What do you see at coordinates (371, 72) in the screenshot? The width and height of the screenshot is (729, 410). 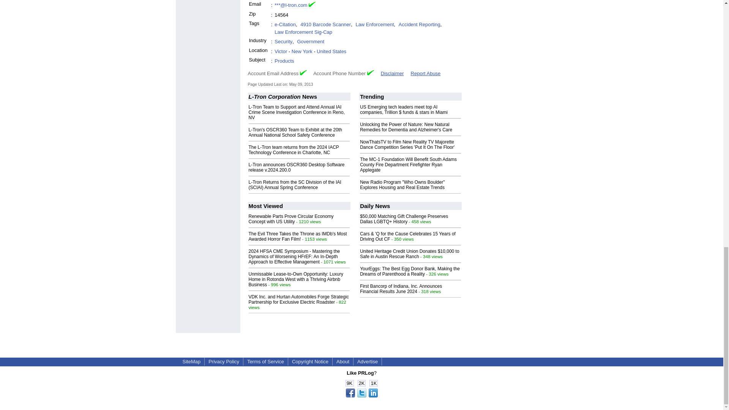 I see `Verified` at bounding box center [371, 72].